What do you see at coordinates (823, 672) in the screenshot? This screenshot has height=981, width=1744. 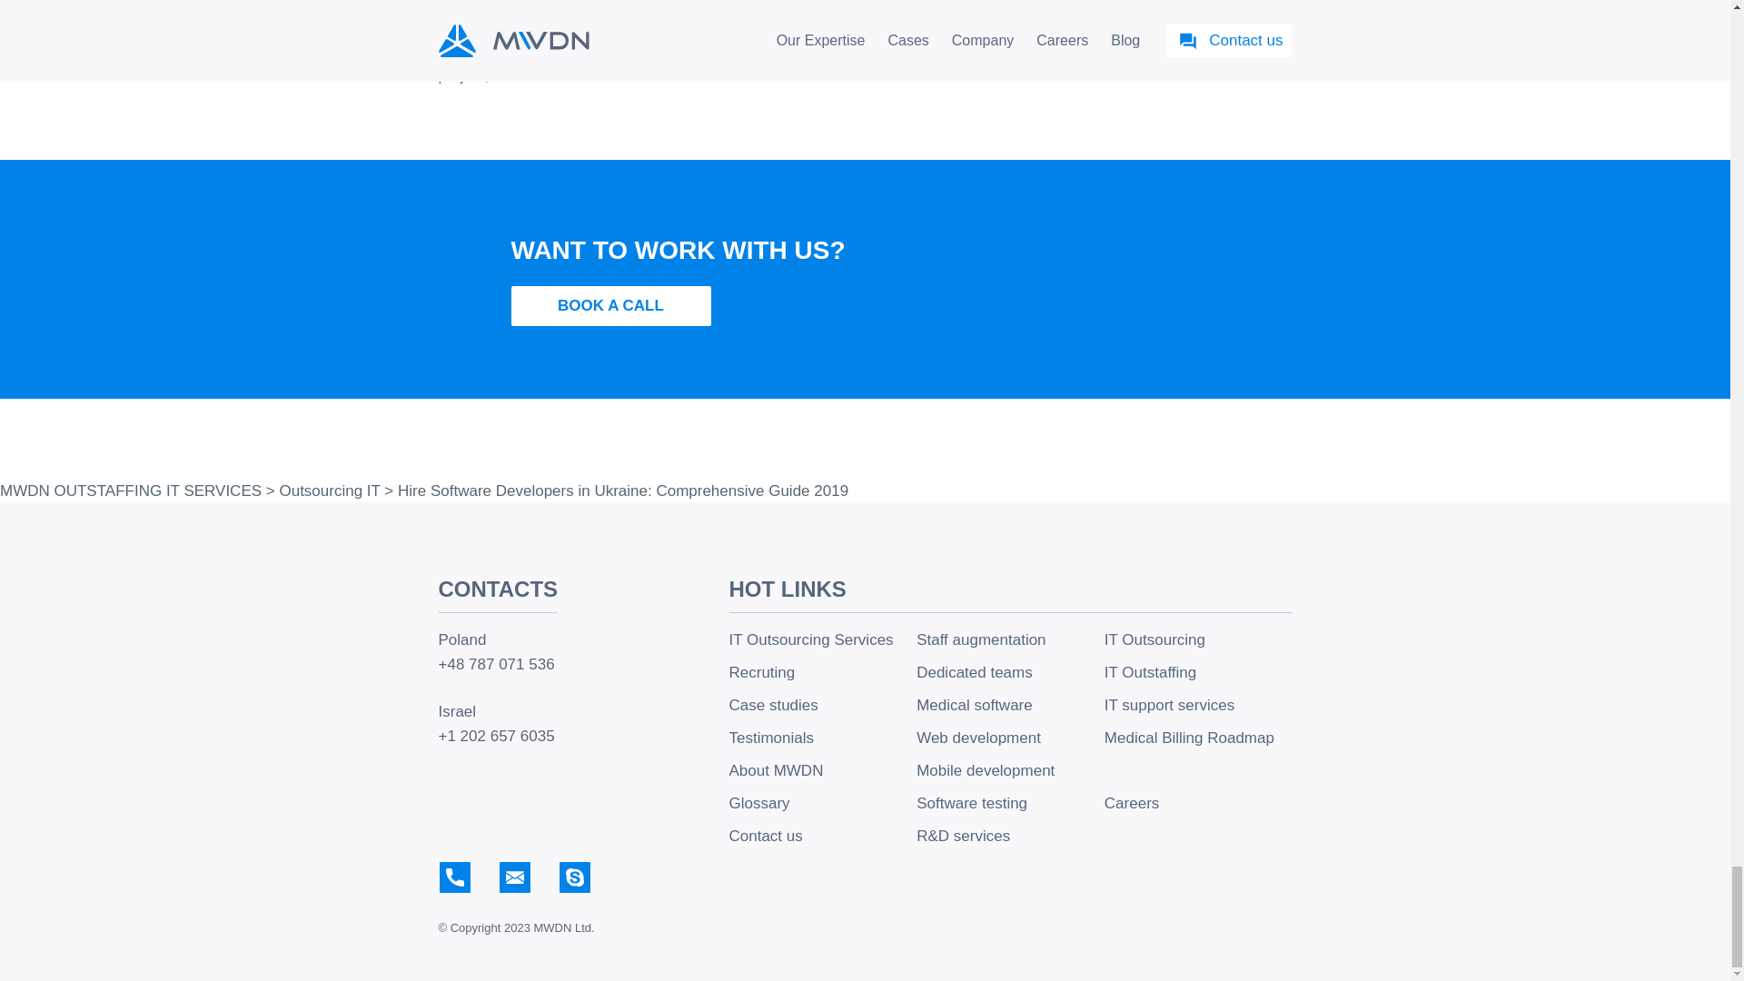 I see `Recruting` at bounding box center [823, 672].